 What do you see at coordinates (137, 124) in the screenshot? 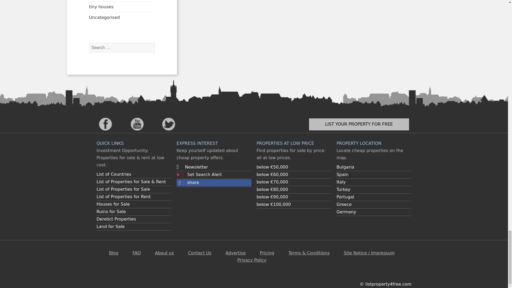
I see `Visit us on YouTube` at bounding box center [137, 124].